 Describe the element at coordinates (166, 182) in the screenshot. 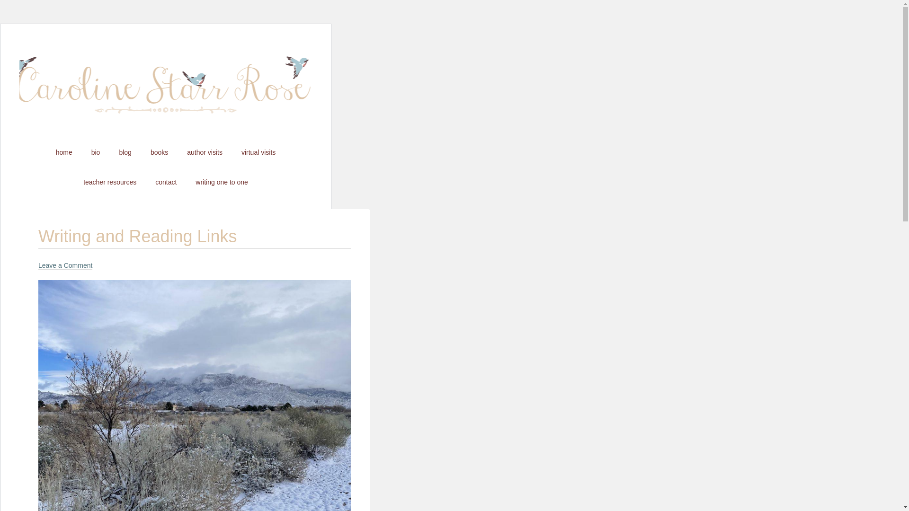

I see `contact` at that location.